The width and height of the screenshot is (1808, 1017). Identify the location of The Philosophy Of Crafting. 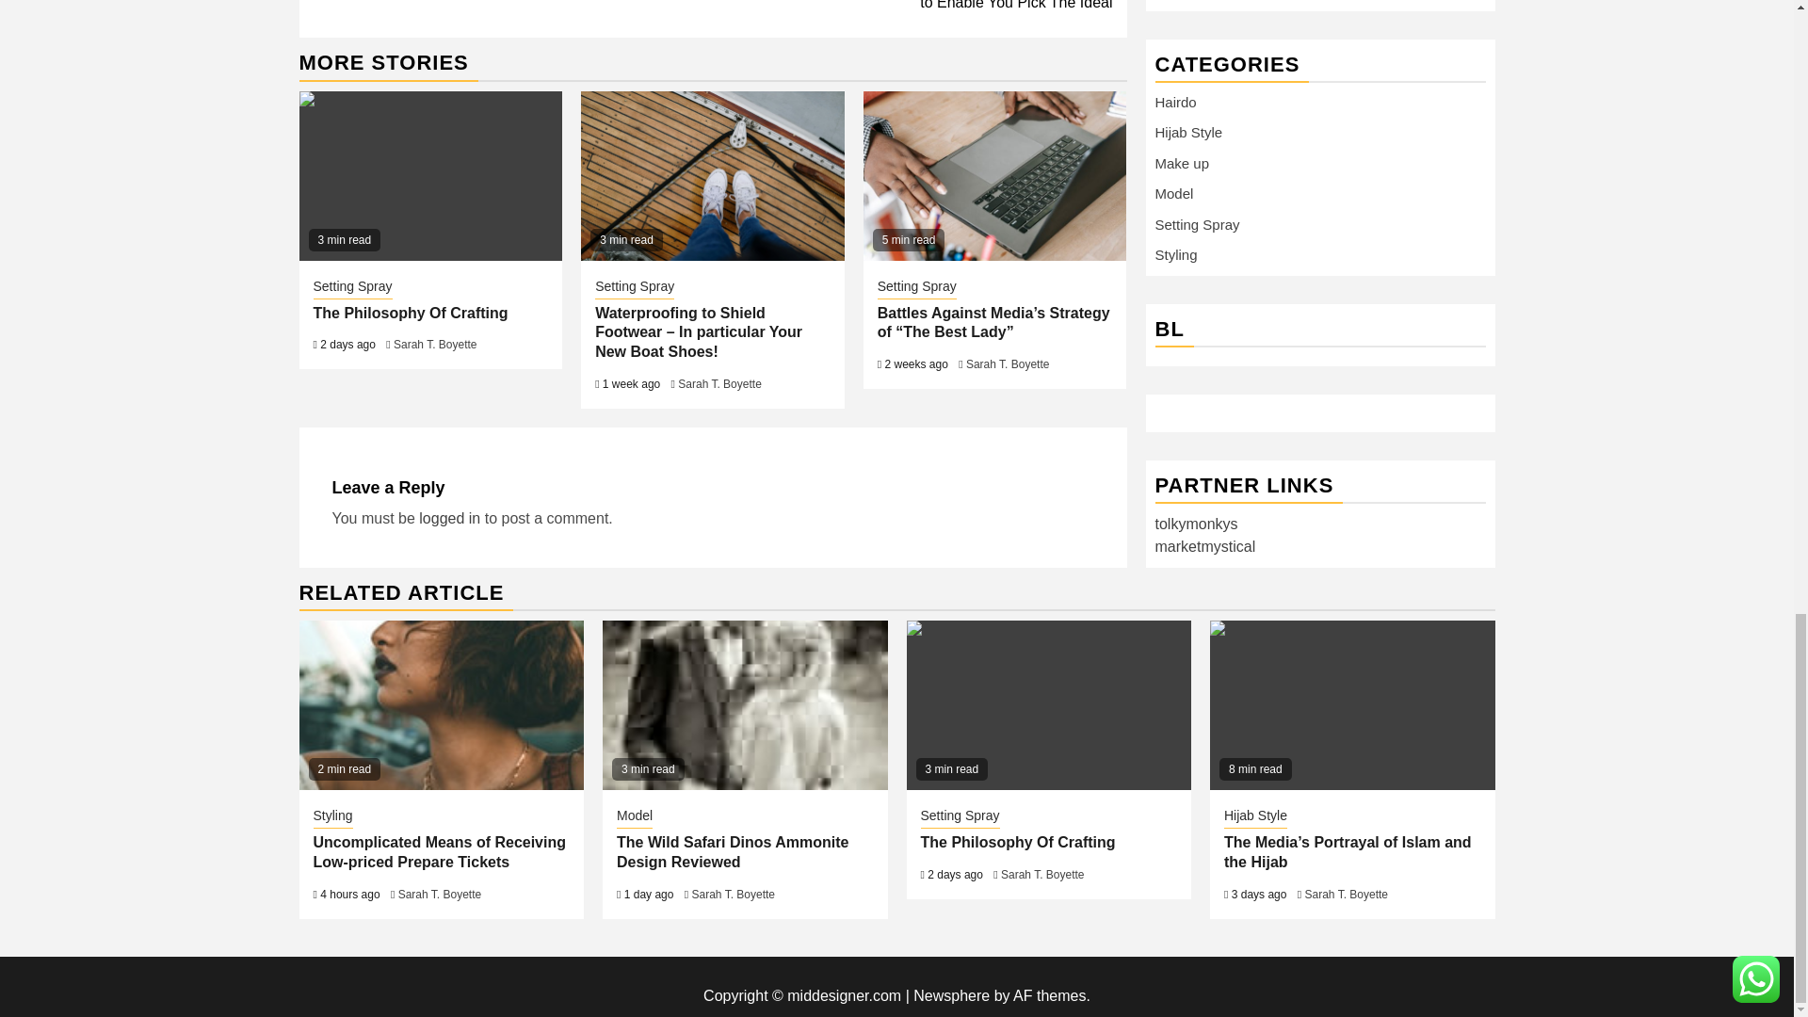
(1048, 704).